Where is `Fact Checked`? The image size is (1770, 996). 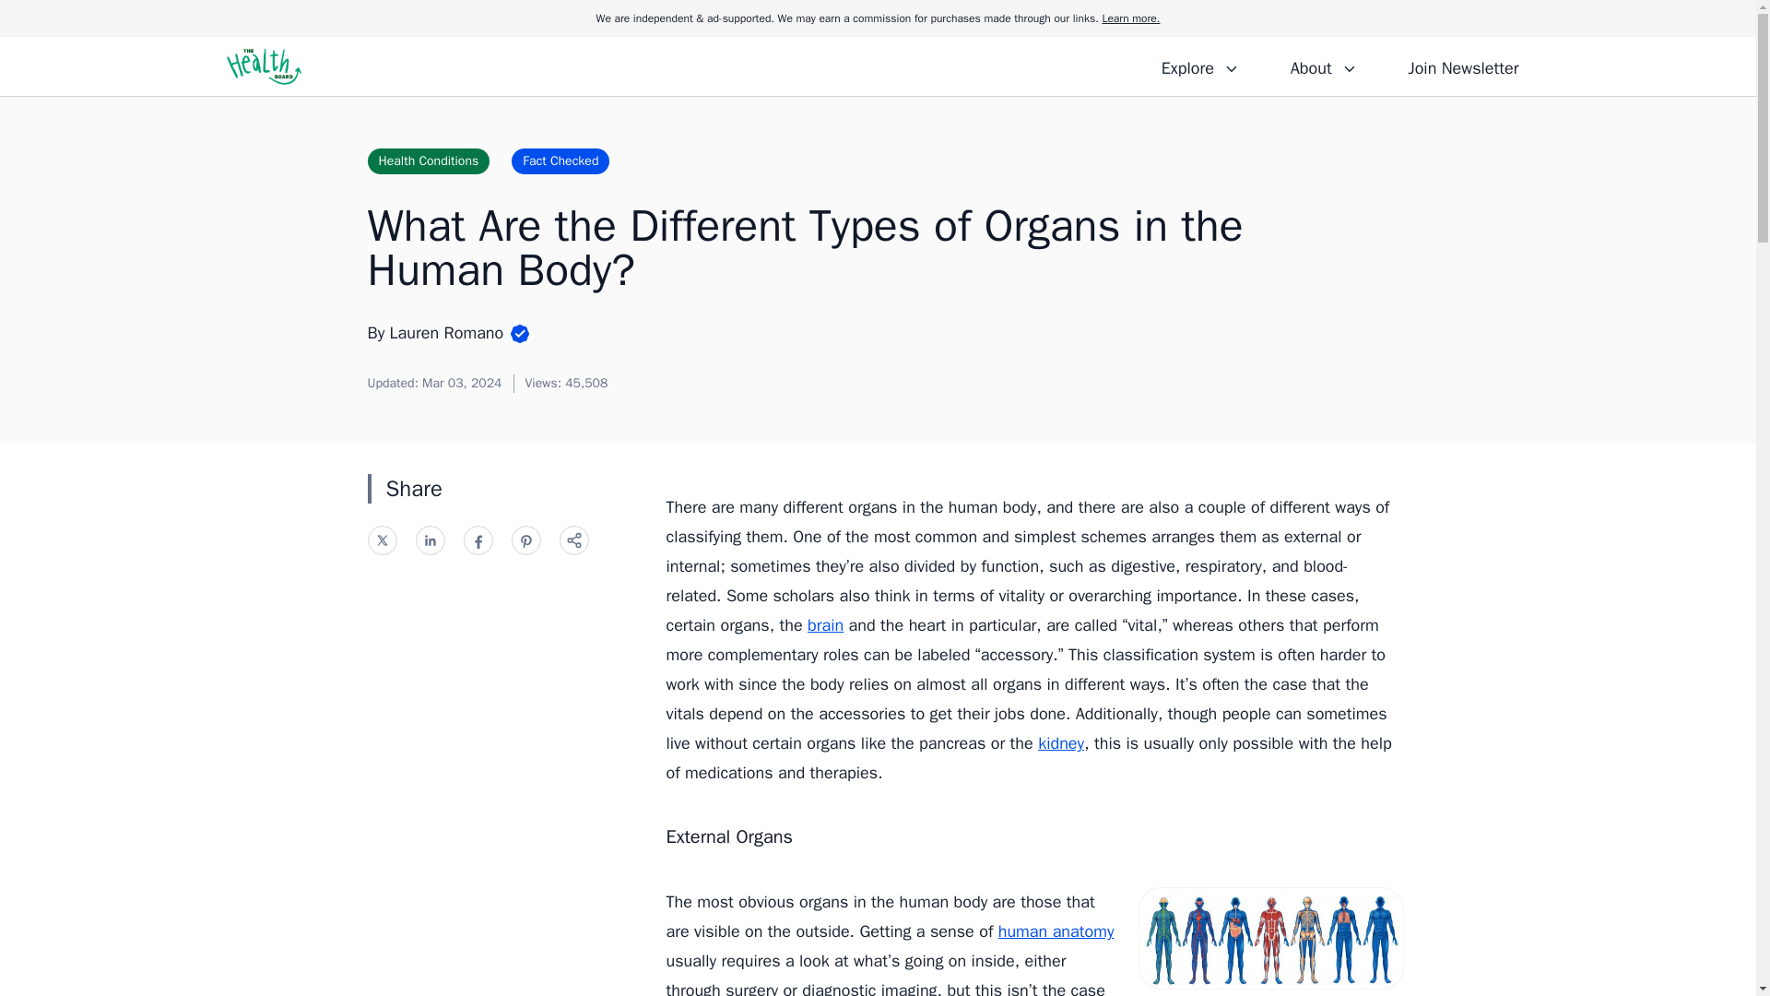 Fact Checked is located at coordinates (560, 160).